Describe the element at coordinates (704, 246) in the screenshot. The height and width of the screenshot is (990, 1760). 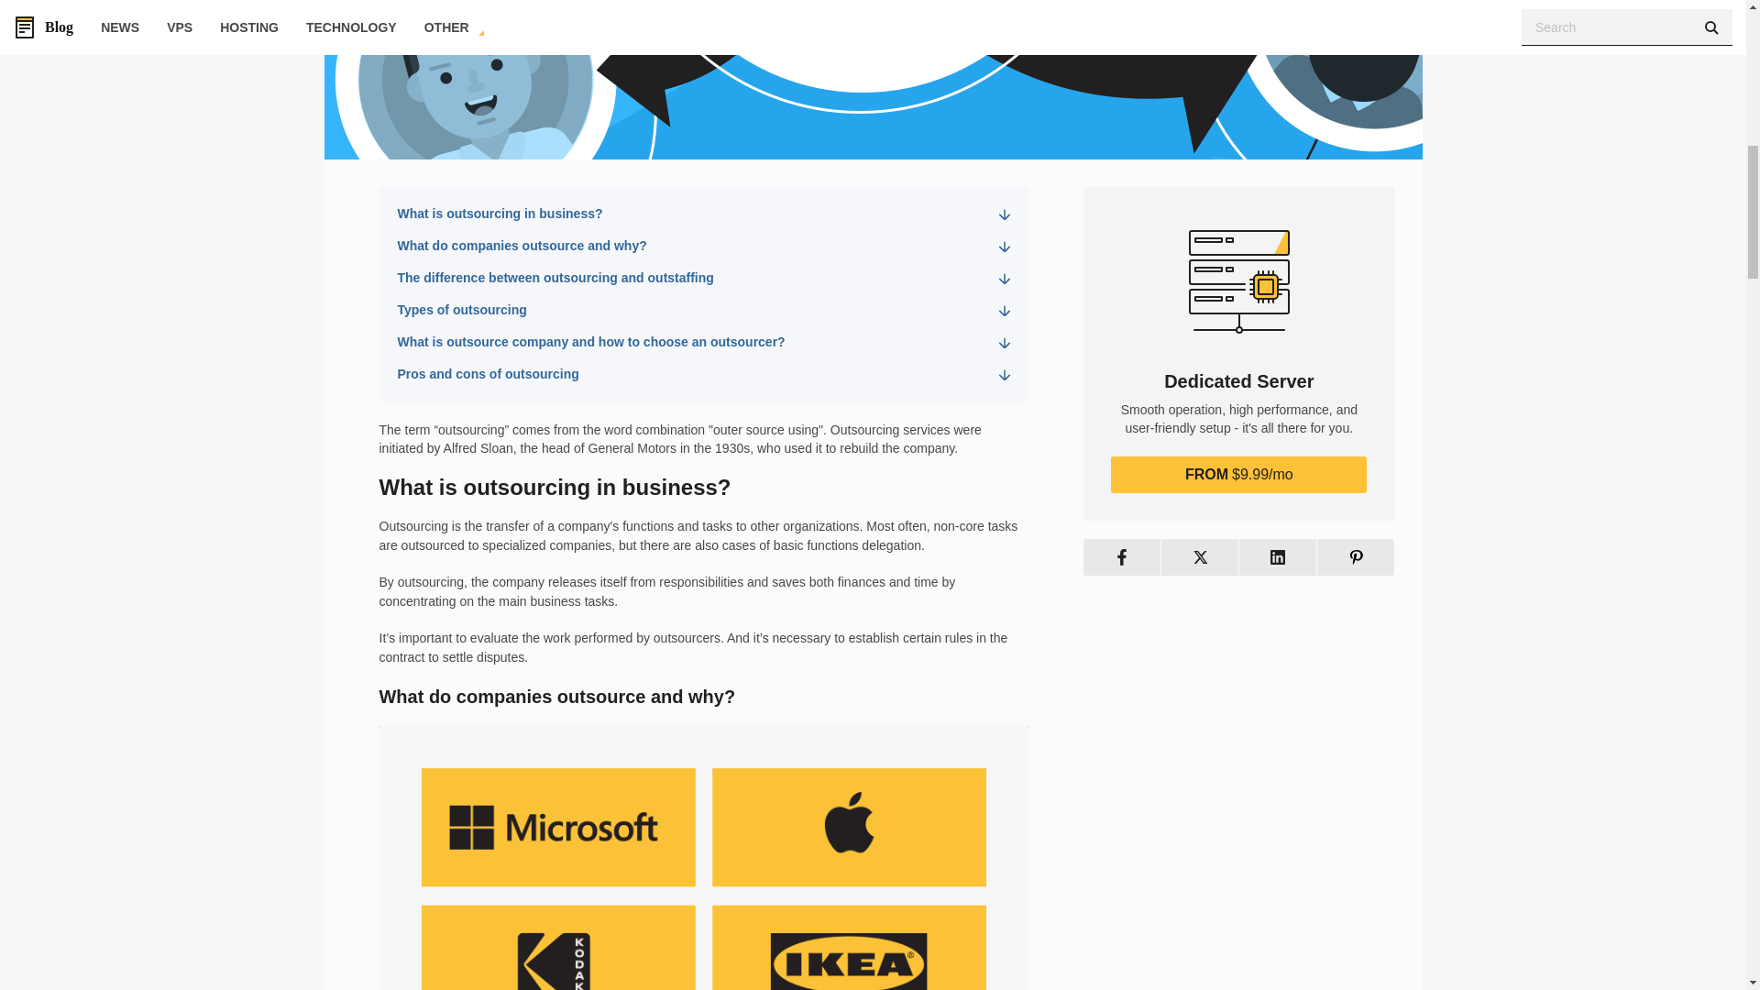
I see `What do companies outsource and why?` at that location.